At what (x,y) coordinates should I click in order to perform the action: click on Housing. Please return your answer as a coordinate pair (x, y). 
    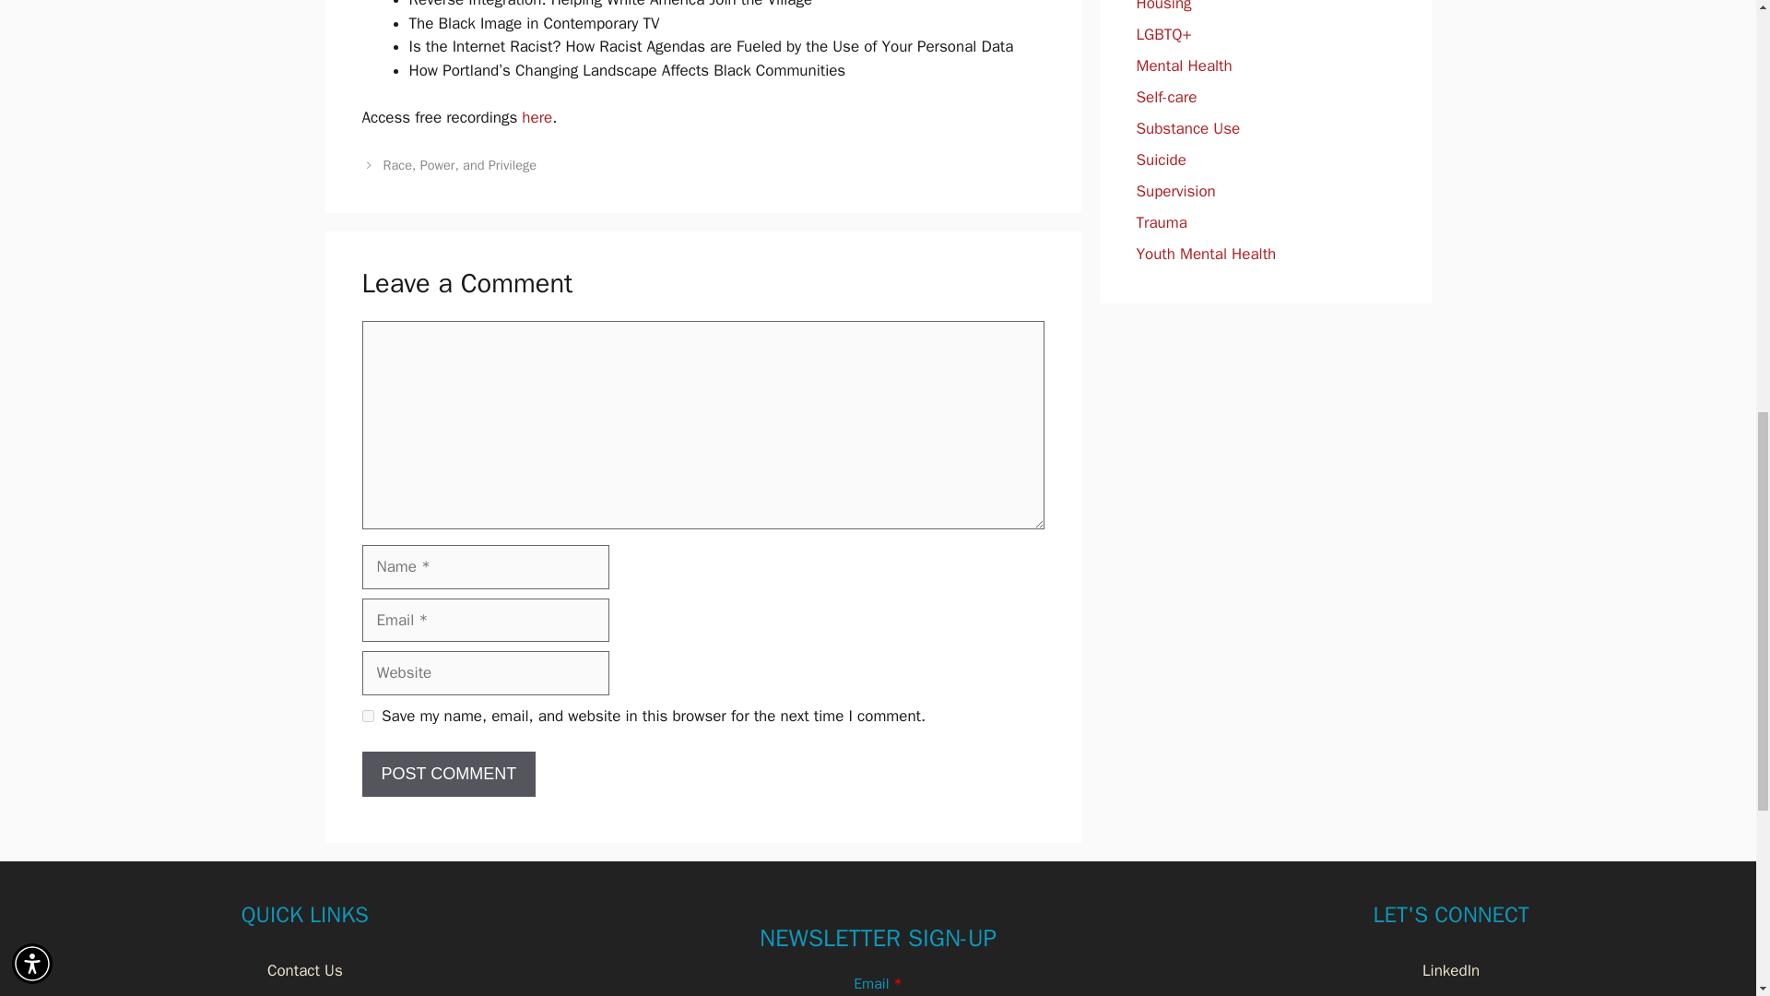
    Looking at the image, I should click on (1163, 6).